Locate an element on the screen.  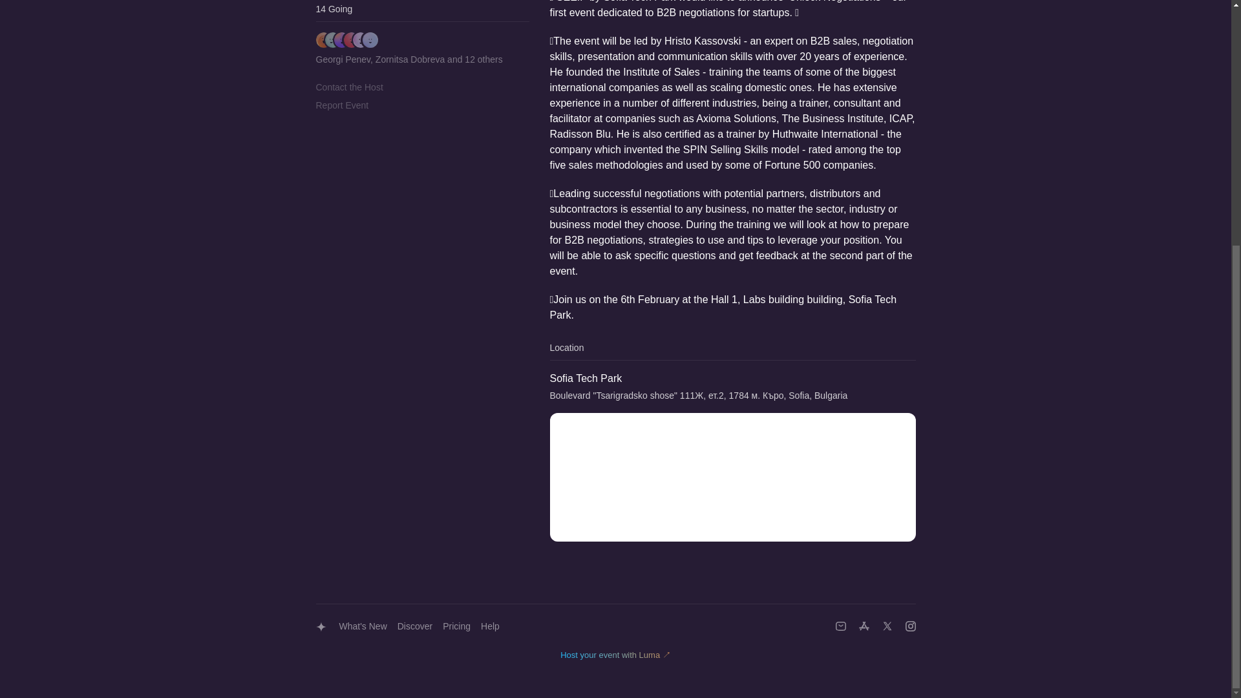
Report Event is located at coordinates (341, 105).